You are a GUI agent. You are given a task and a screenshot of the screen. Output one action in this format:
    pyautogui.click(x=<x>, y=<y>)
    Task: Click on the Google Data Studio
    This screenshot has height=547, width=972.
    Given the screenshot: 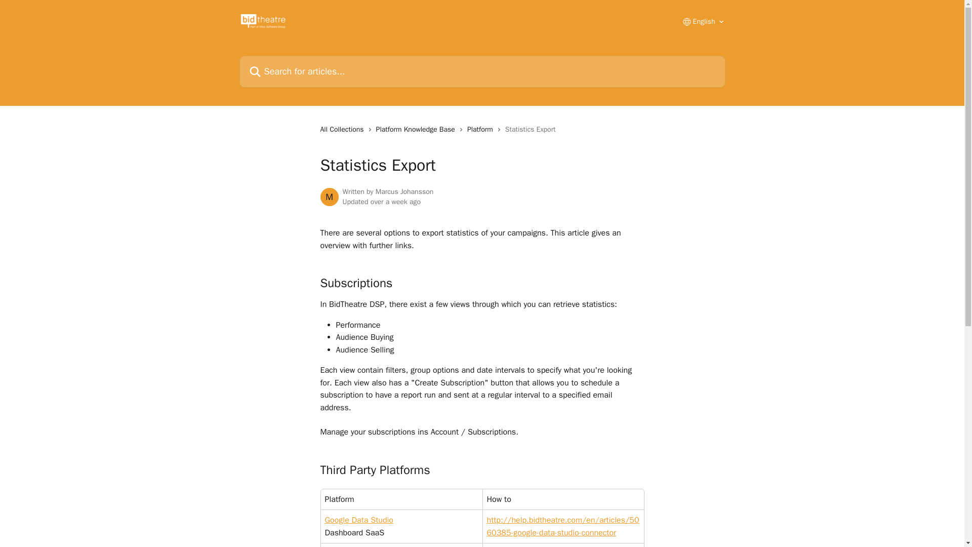 What is the action you would take?
    pyautogui.click(x=359, y=520)
    